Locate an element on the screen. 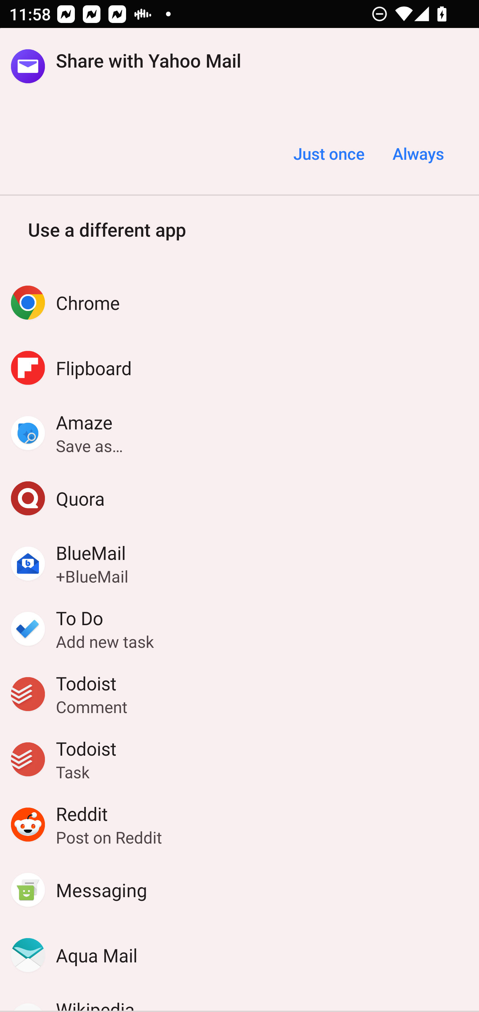  Quora is located at coordinates (239, 498).